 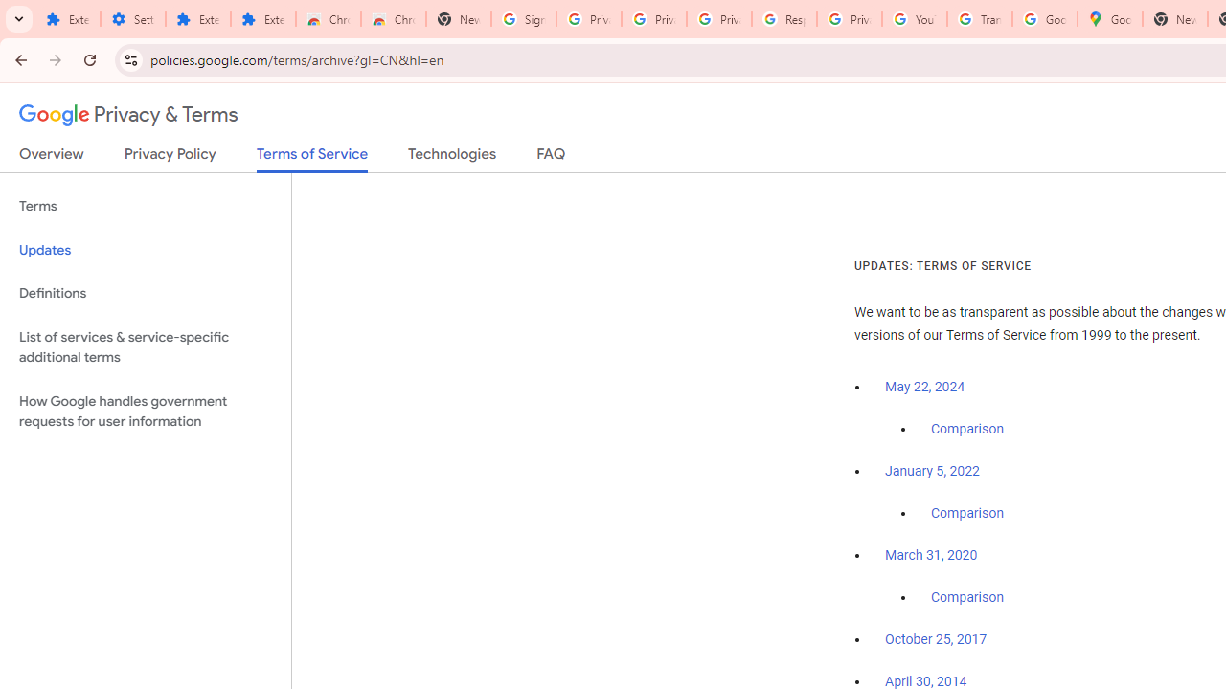 What do you see at coordinates (197, 19) in the screenshot?
I see `Extensions` at bounding box center [197, 19].